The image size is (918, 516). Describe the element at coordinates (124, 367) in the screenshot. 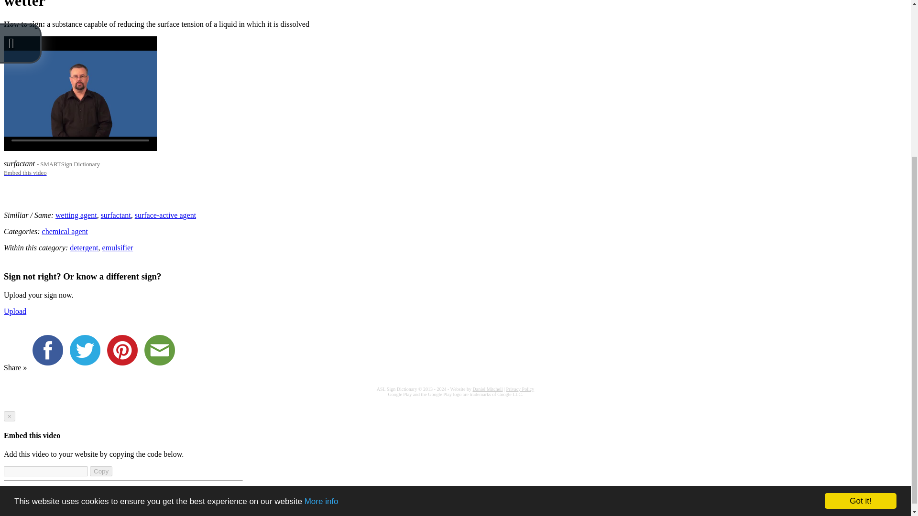

I see `Pininterest` at that location.